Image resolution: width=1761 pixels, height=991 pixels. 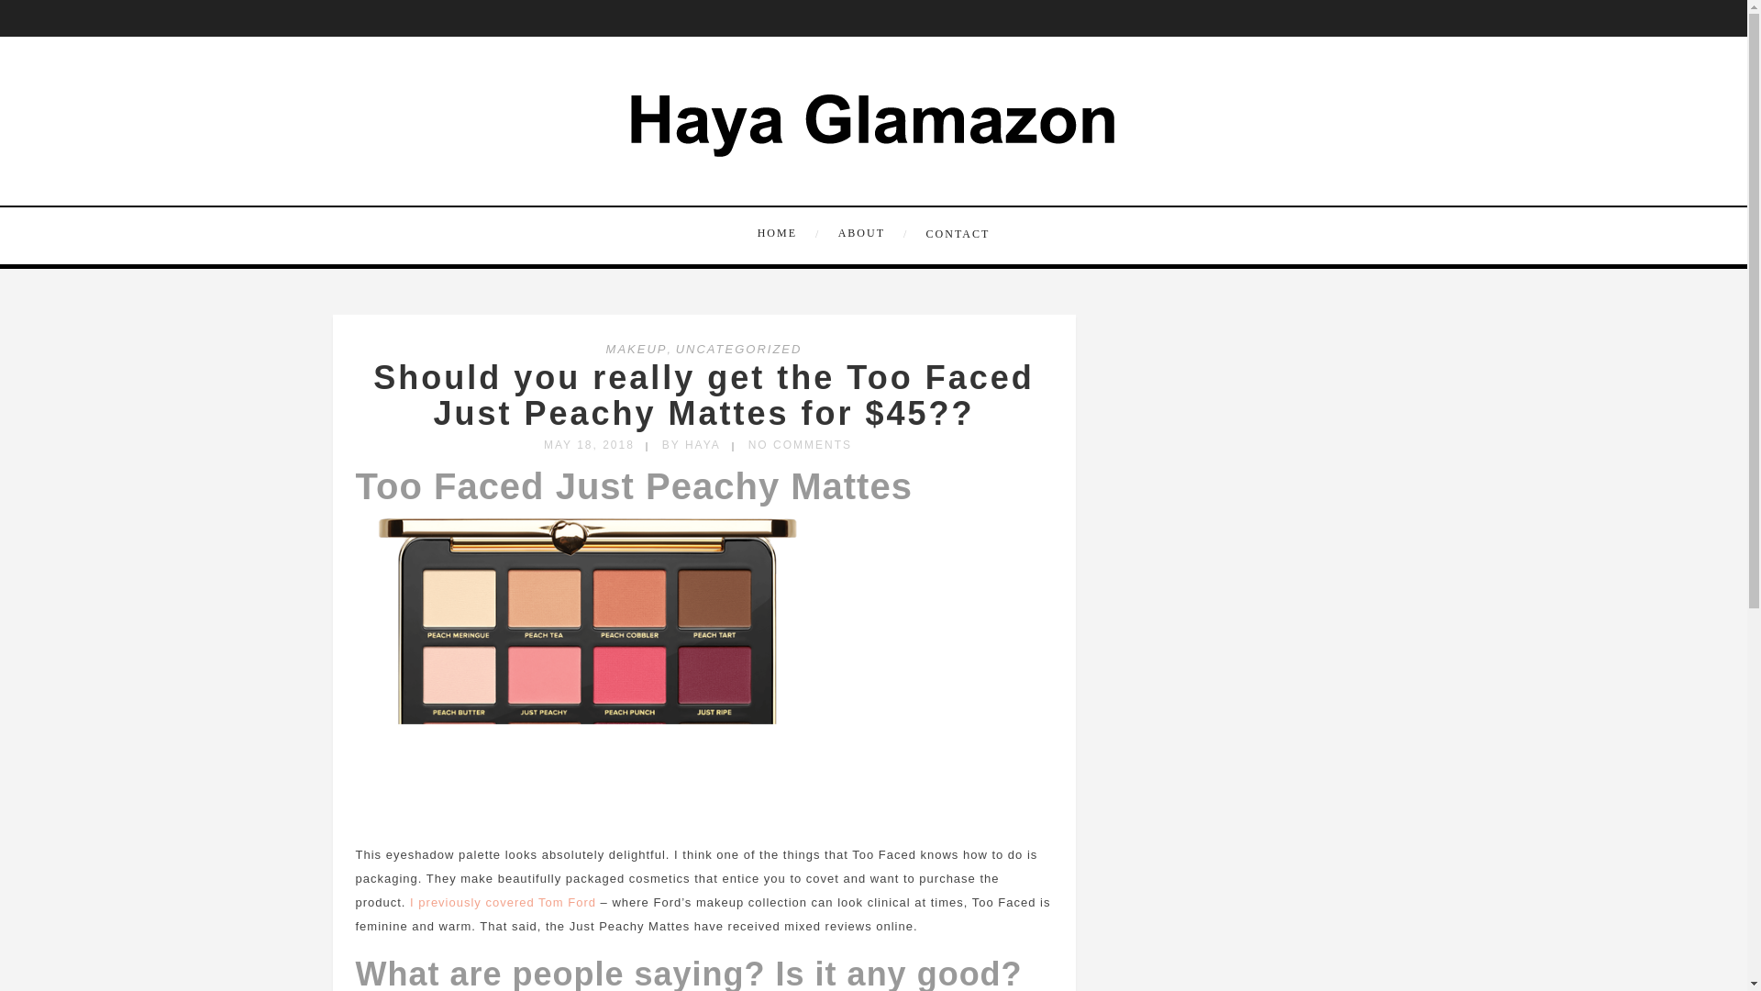 What do you see at coordinates (691, 445) in the screenshot?
I see `BY HAYA` at bounding box center [691, 445].